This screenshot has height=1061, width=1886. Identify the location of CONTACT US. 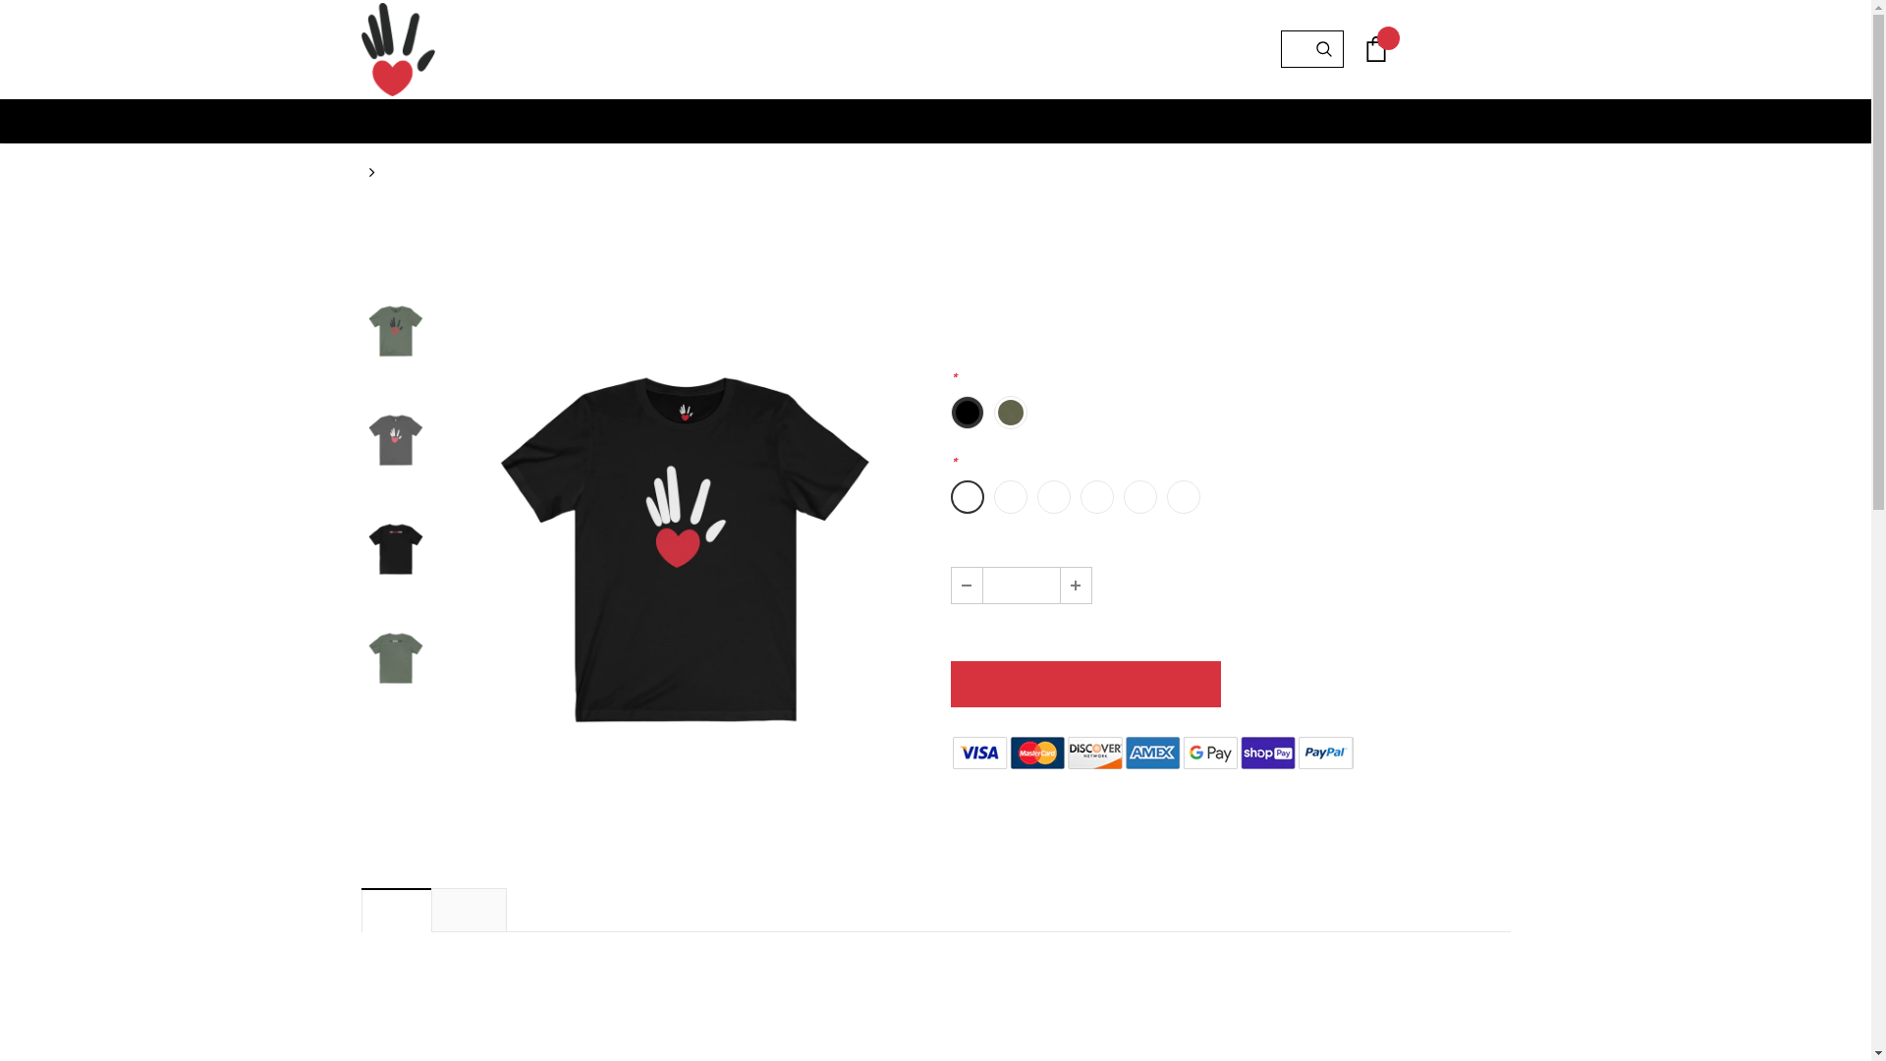
(999, 122).